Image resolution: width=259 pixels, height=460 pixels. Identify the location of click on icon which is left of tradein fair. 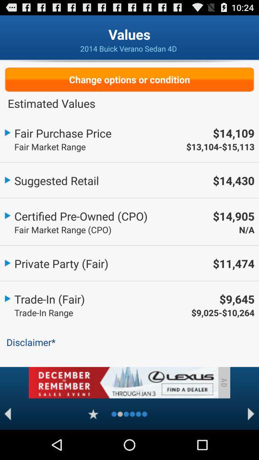
(8, 297).